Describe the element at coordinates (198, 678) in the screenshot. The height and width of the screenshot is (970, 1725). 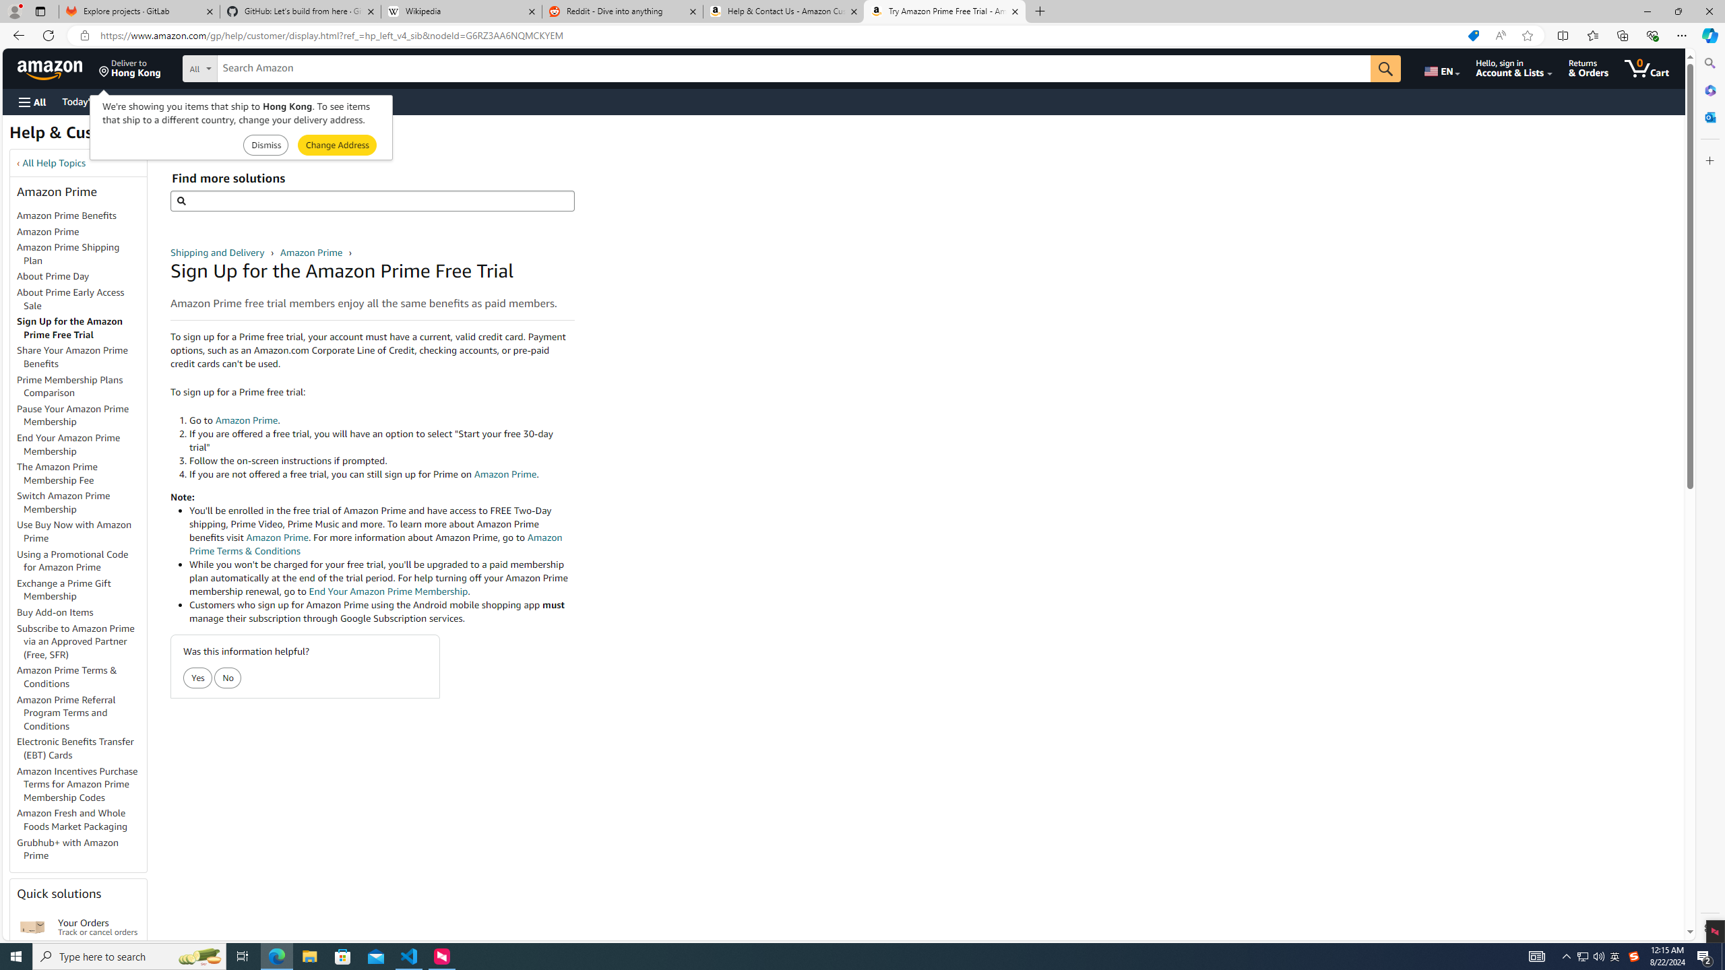
I see `Yes` at that location.